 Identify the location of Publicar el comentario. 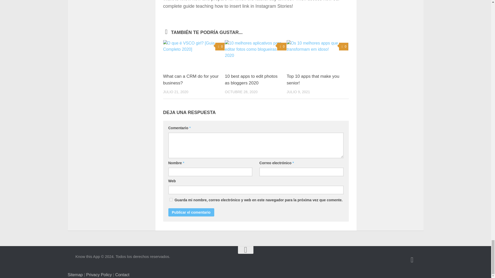
(191, 212).